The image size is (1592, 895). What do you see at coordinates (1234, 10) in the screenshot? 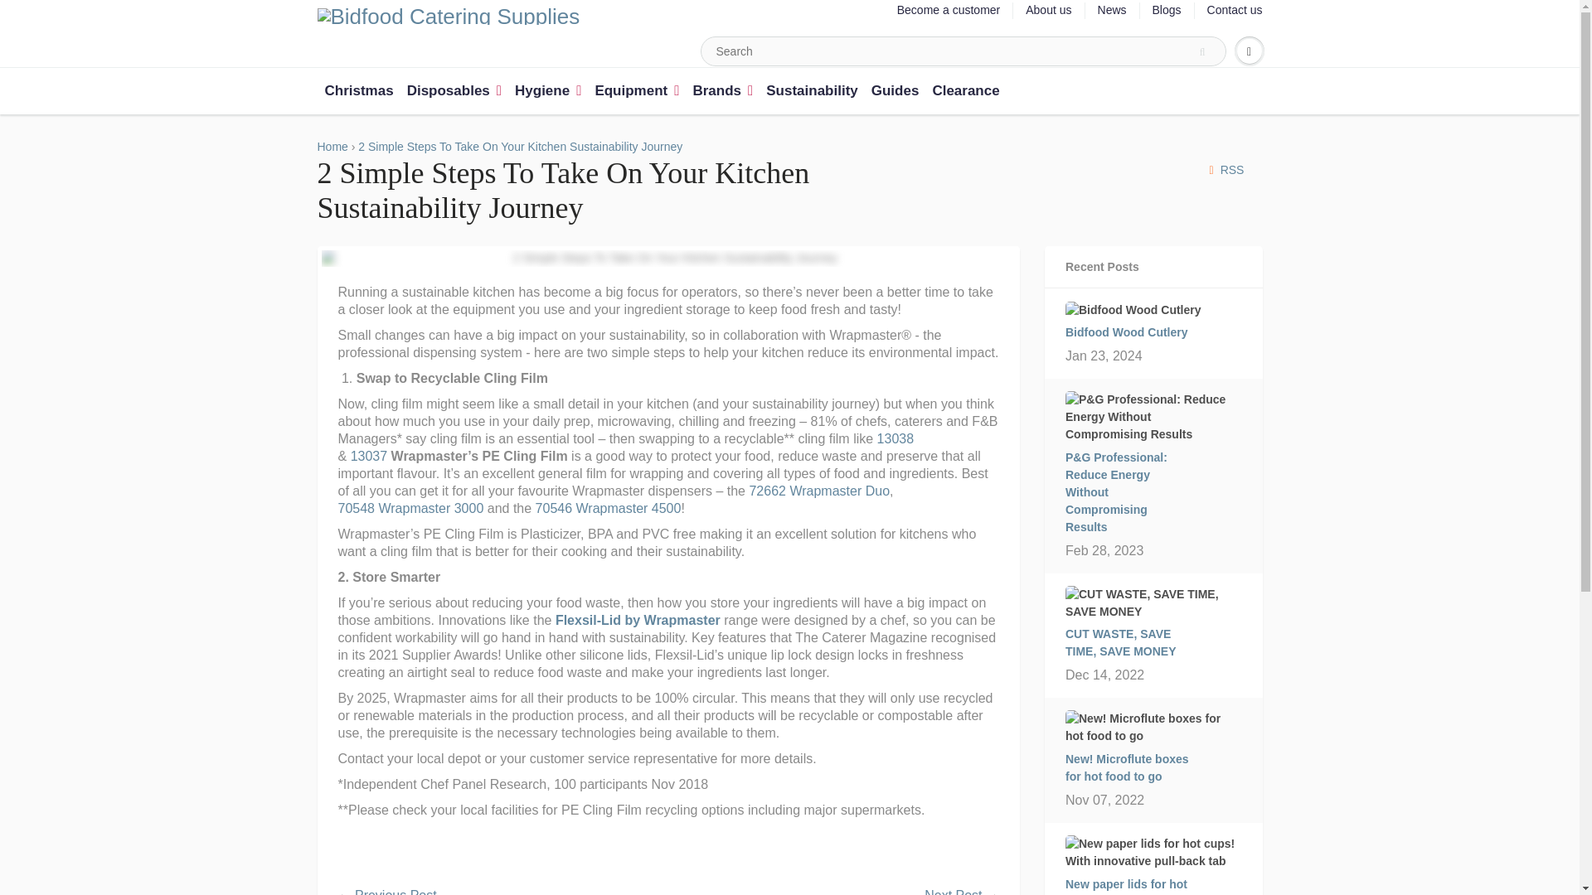
I see `Contact us` at bounding box center [1234, 10].